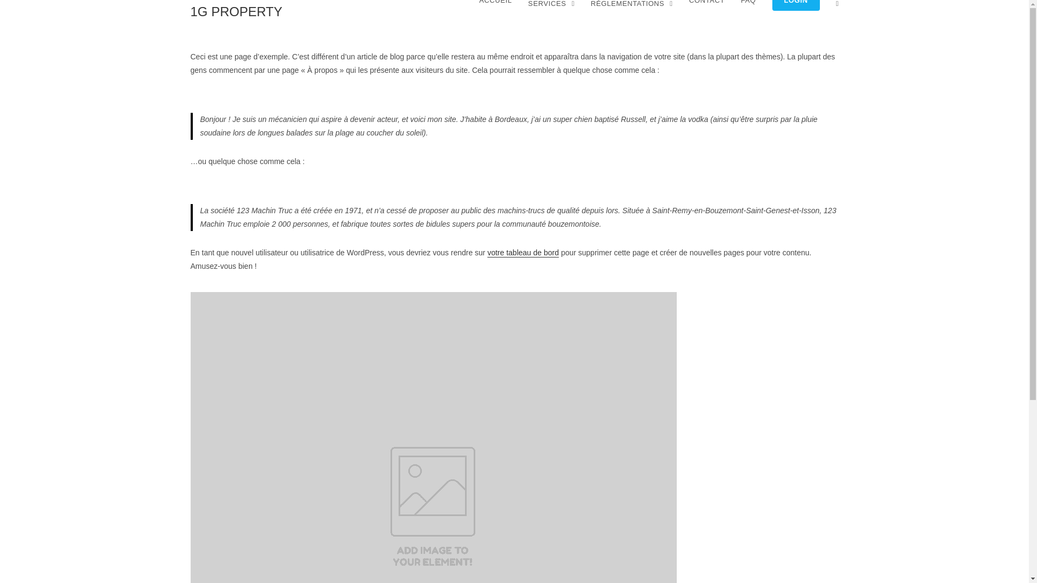 The width and height of the screenshot is (1037, 583). I want to click on CONTACT, so click(707, 0).